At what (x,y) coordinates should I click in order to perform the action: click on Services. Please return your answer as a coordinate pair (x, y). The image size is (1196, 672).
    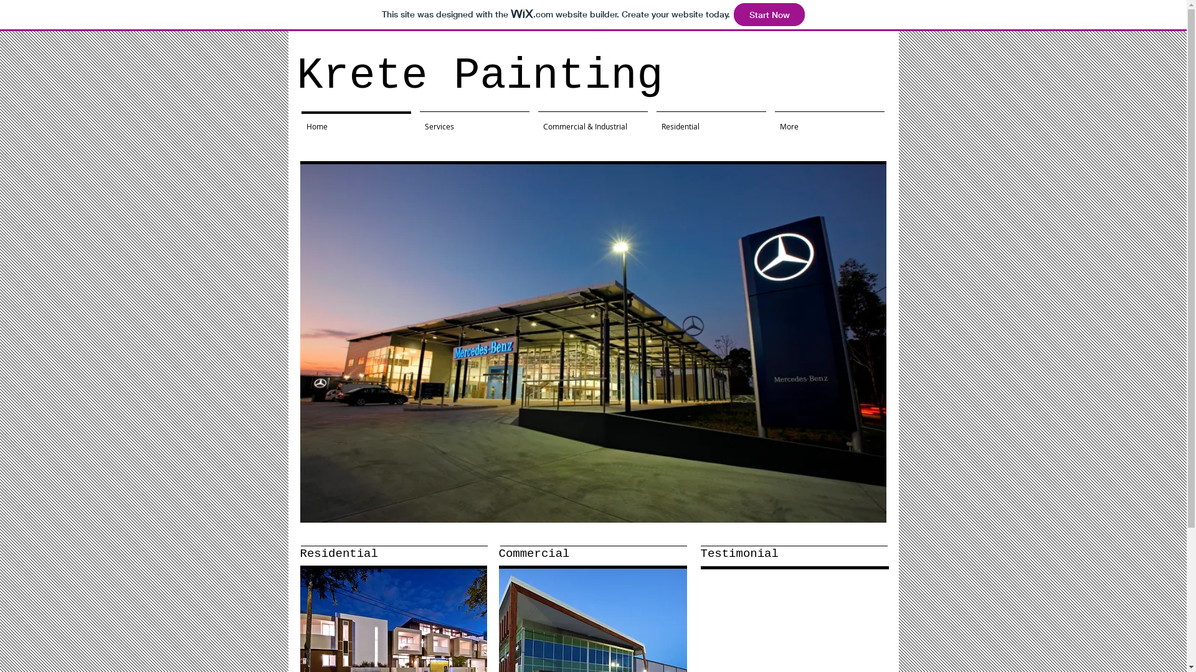
    Looking at the image, I should click on (474, 121).